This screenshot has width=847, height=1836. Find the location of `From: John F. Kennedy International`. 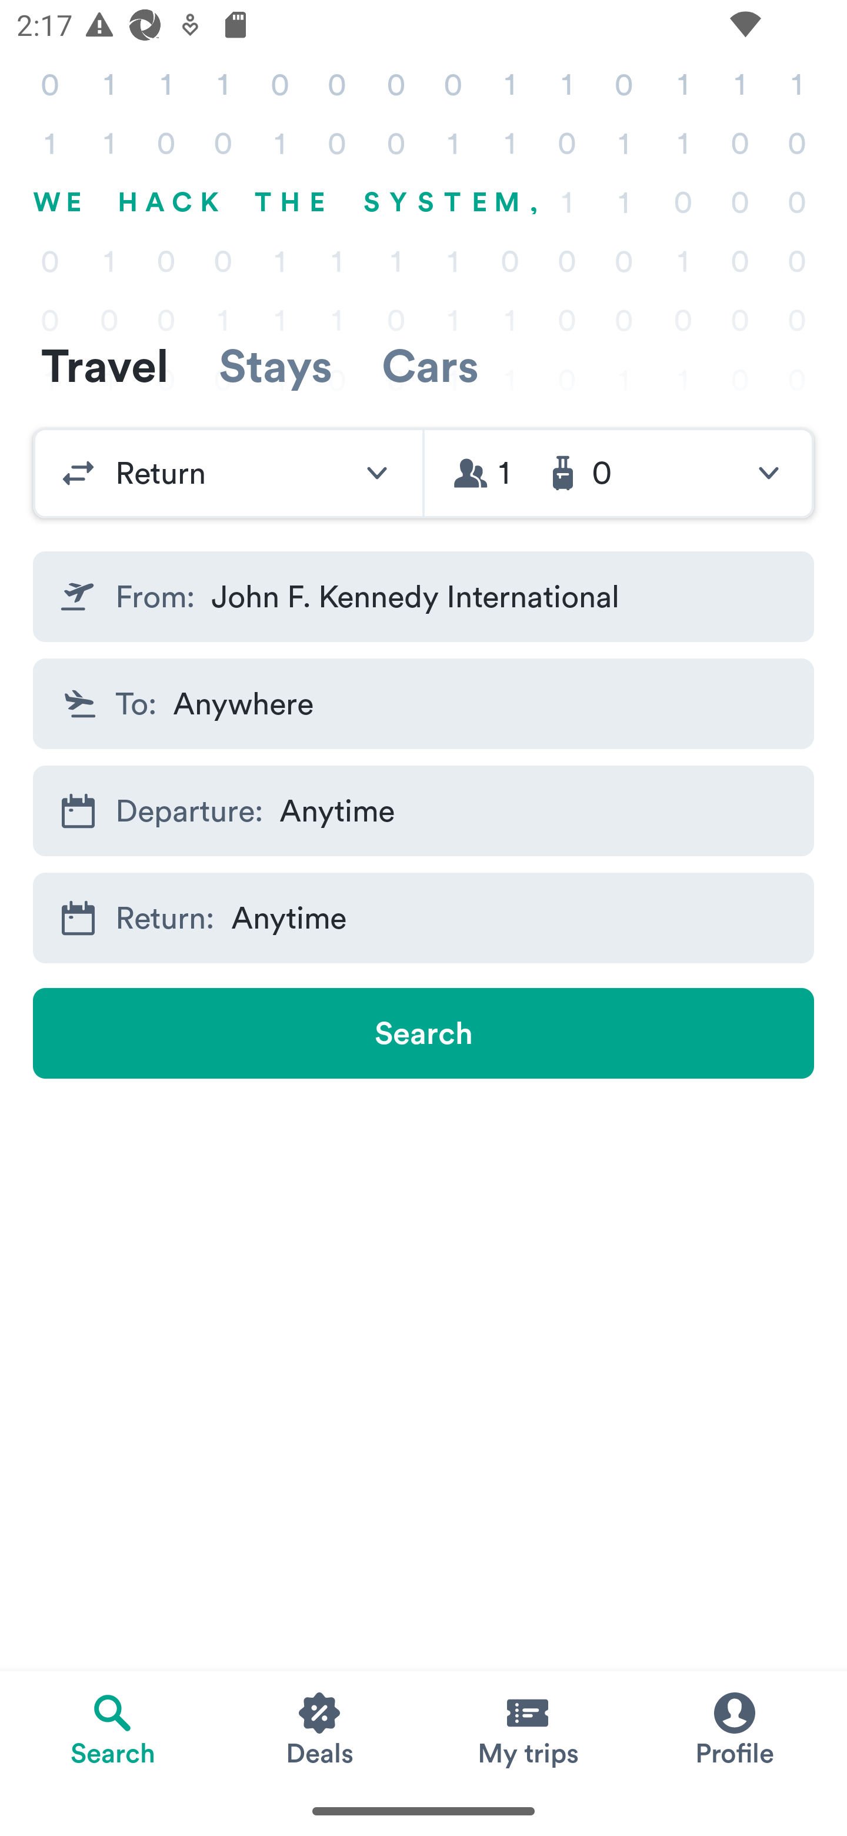

From: John F. Kennedy International is located at coordinates (423, 597).